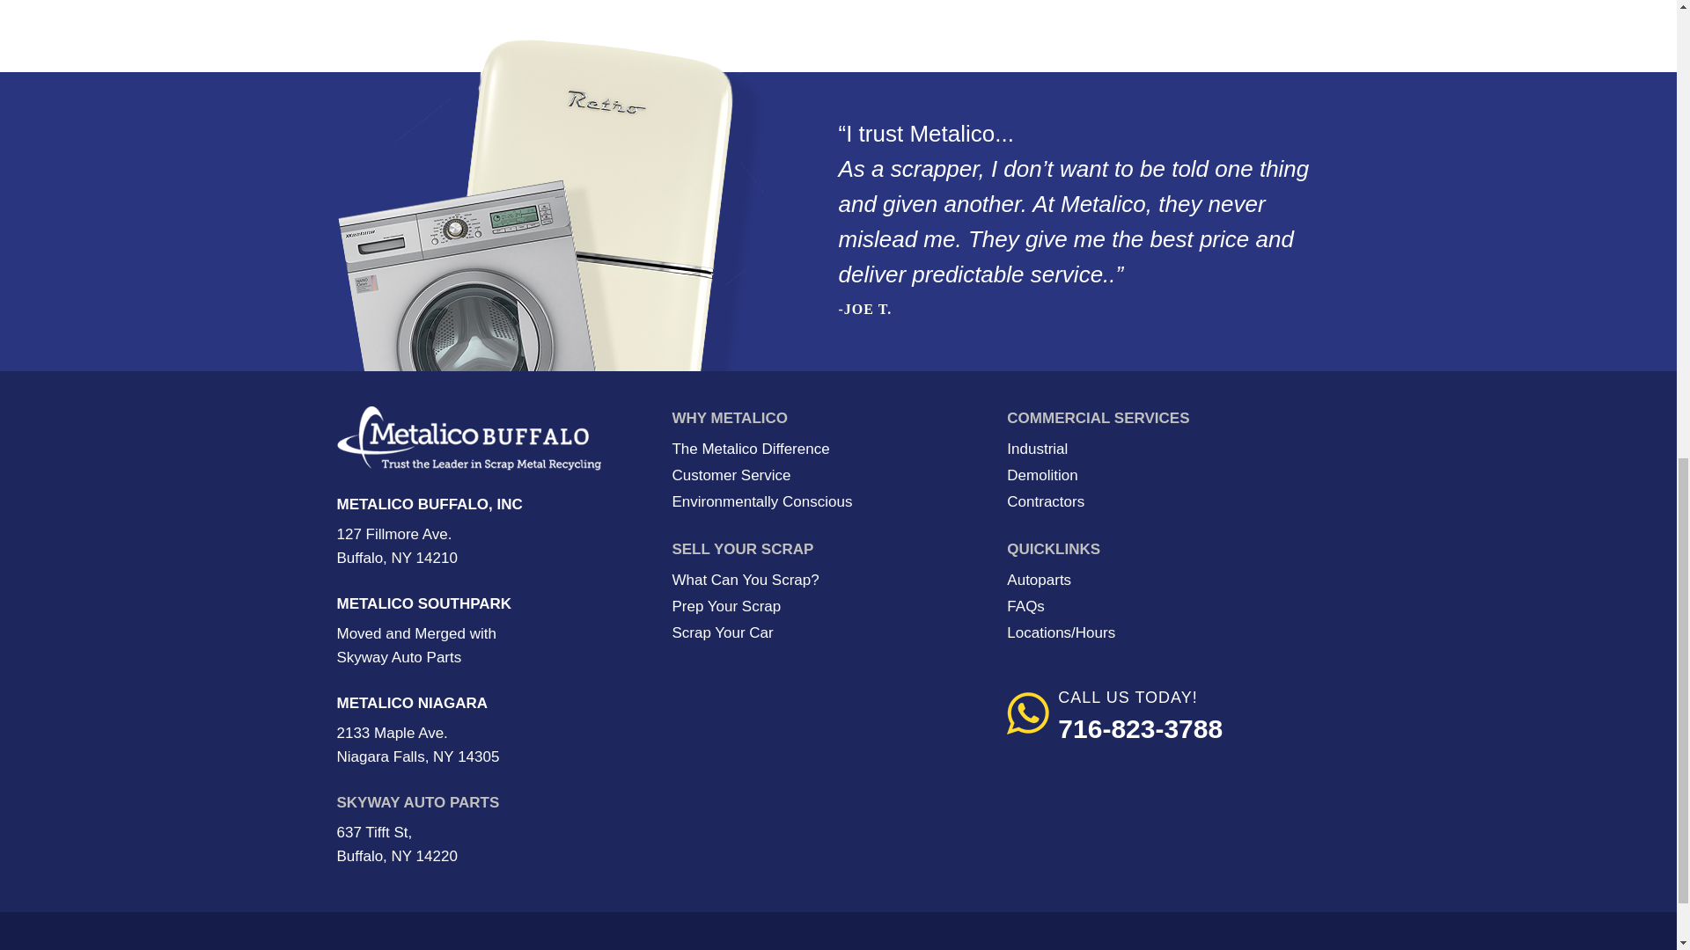 The height and width of the screenshot is (950, 1690). I want to click on The Metalico Difference, so click(750, 449).